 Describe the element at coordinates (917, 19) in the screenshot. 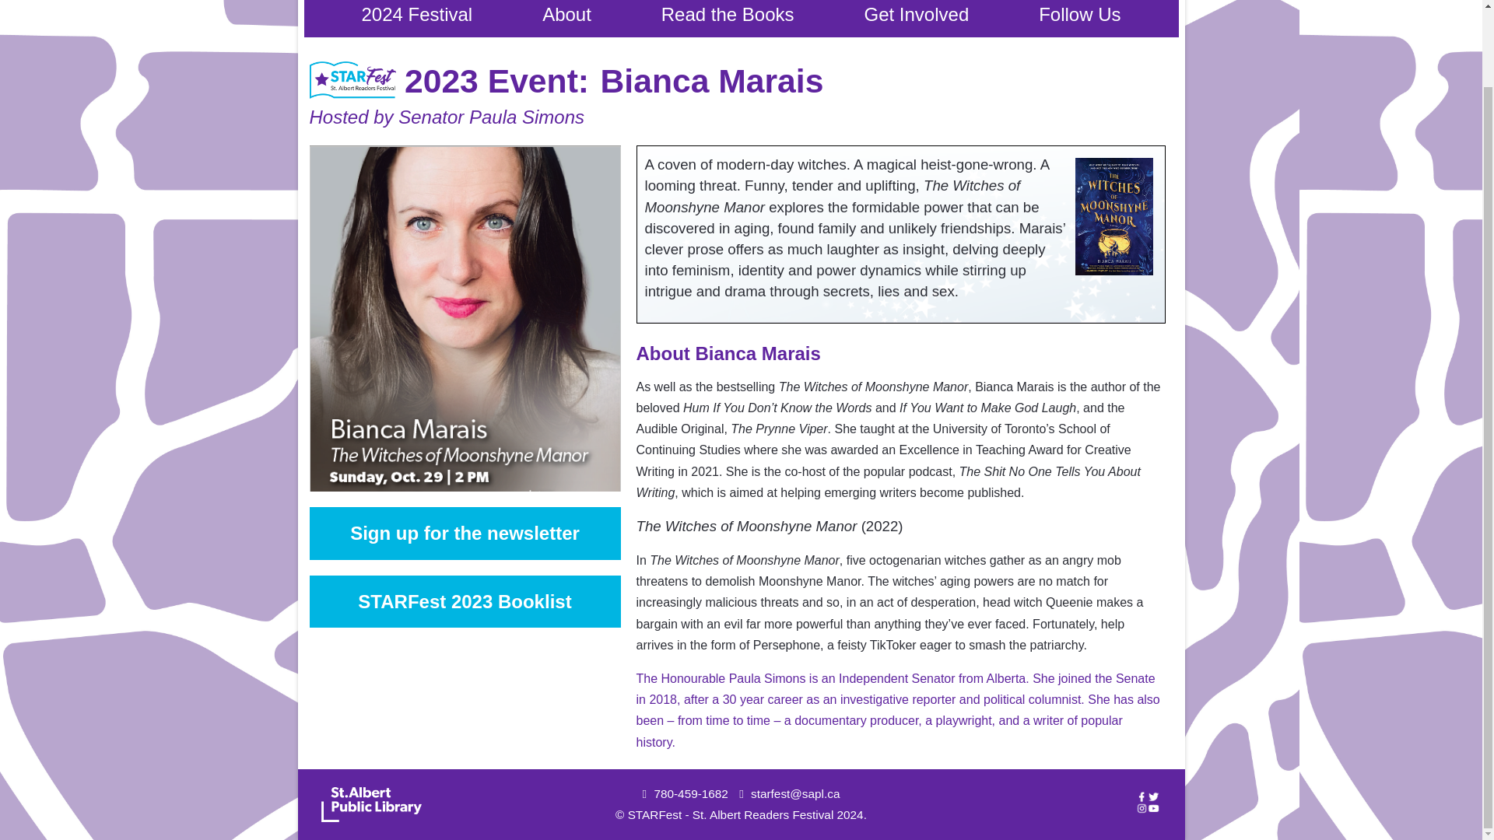

I see `Get Involved` at that location.